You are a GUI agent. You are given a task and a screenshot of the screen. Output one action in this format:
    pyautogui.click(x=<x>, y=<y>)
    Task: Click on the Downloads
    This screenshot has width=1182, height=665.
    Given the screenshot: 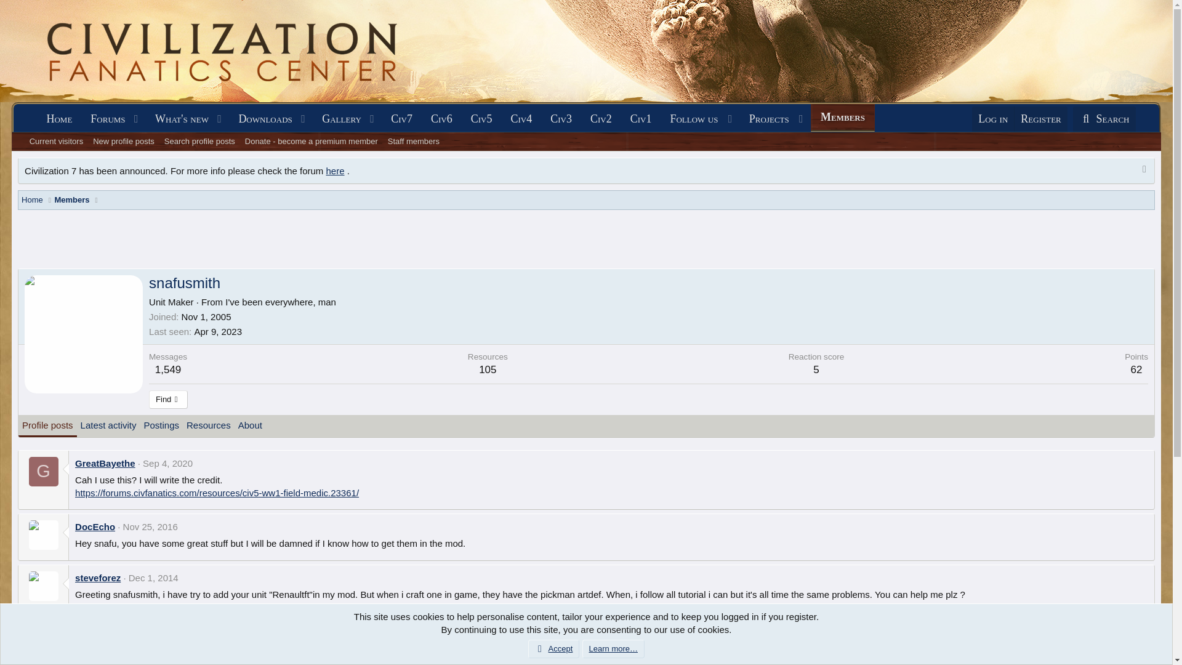 What is the action you would take?
    pyautogui.click(x=261, y=118)
    